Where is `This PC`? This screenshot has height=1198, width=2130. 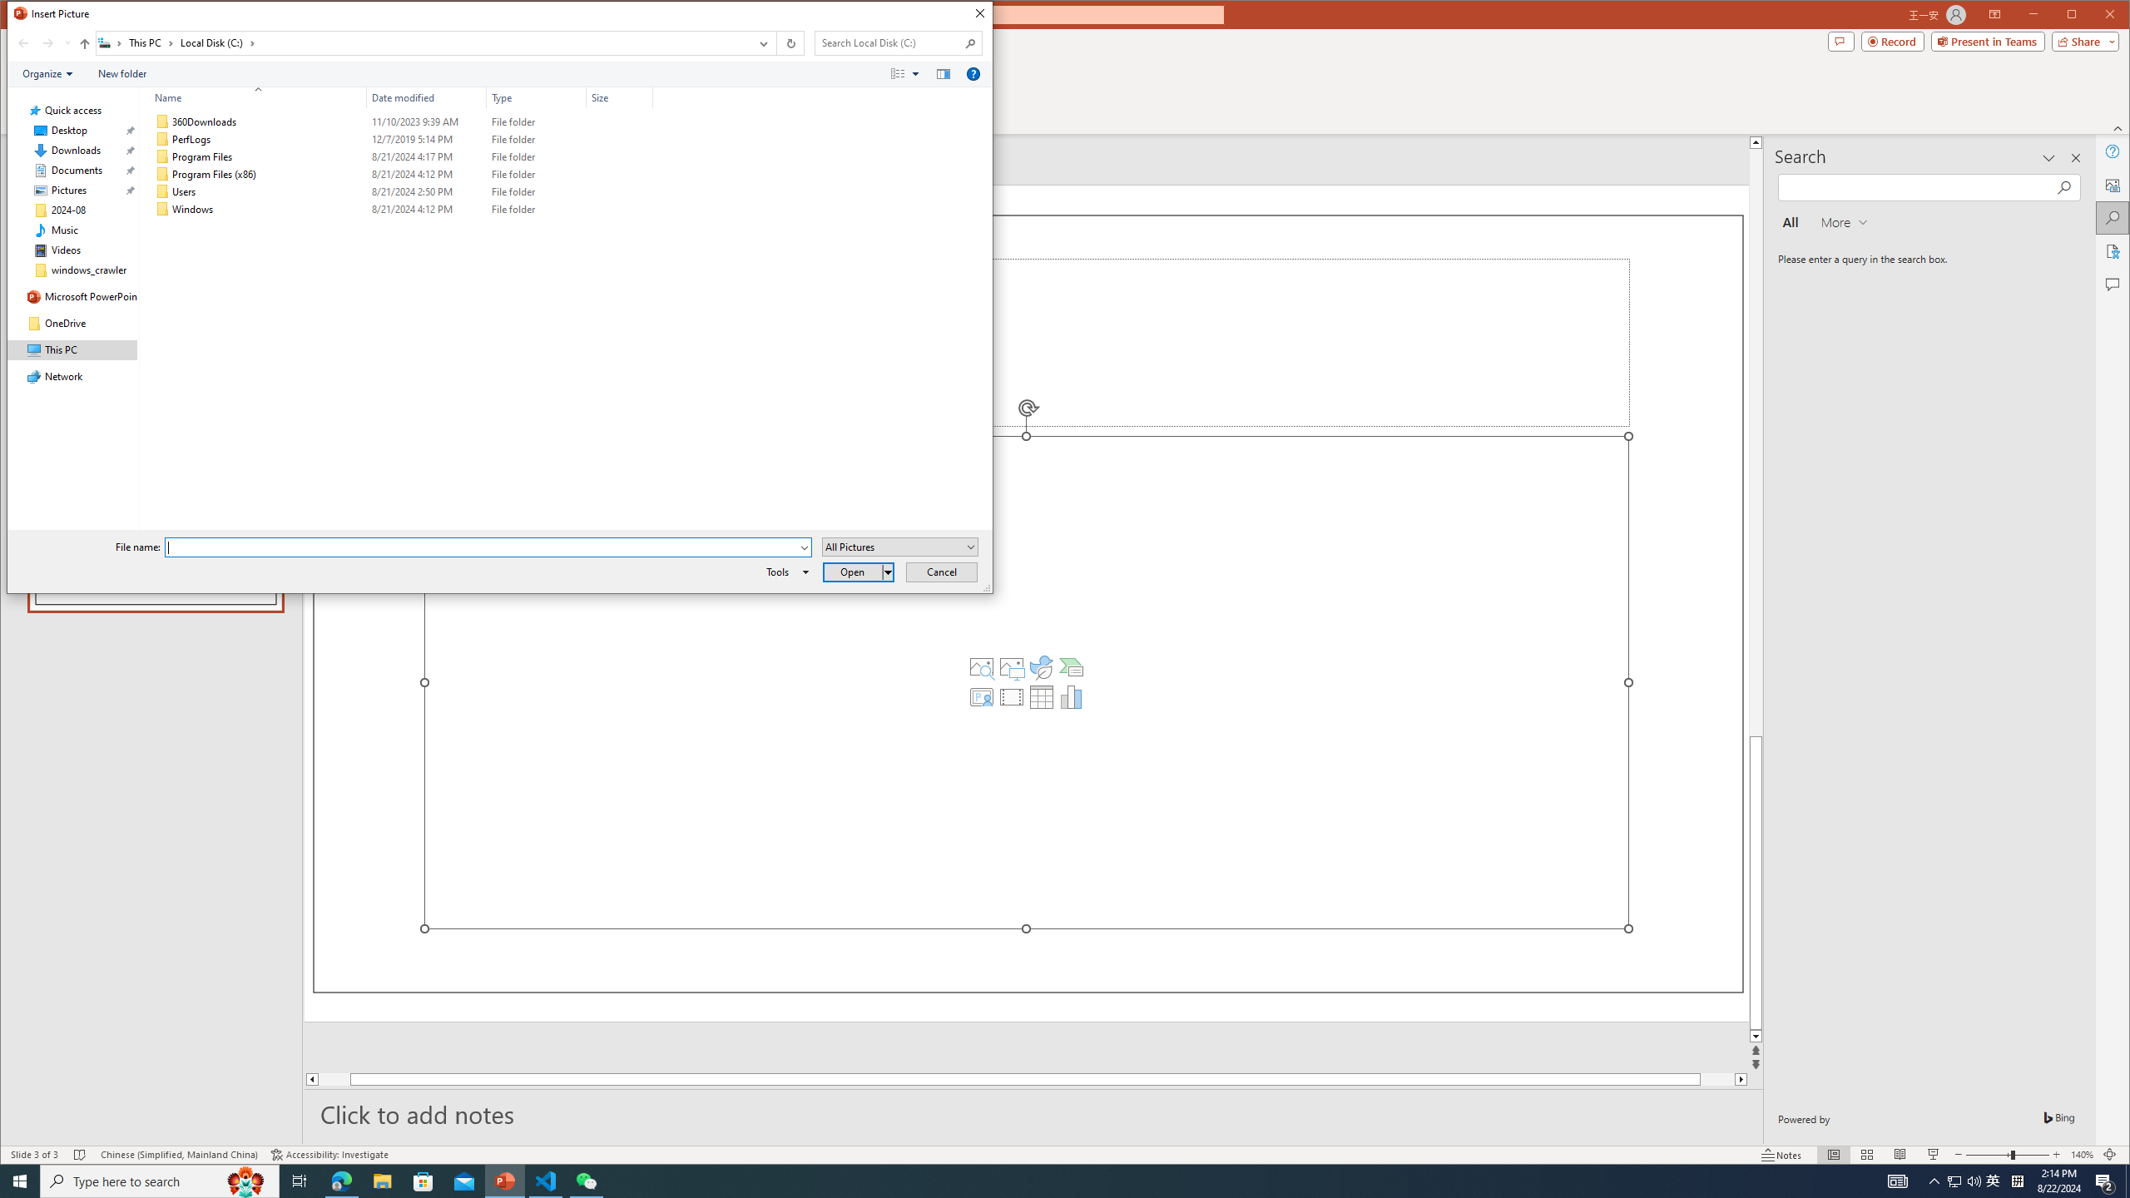
This PC is located at coordinates (151, 43).